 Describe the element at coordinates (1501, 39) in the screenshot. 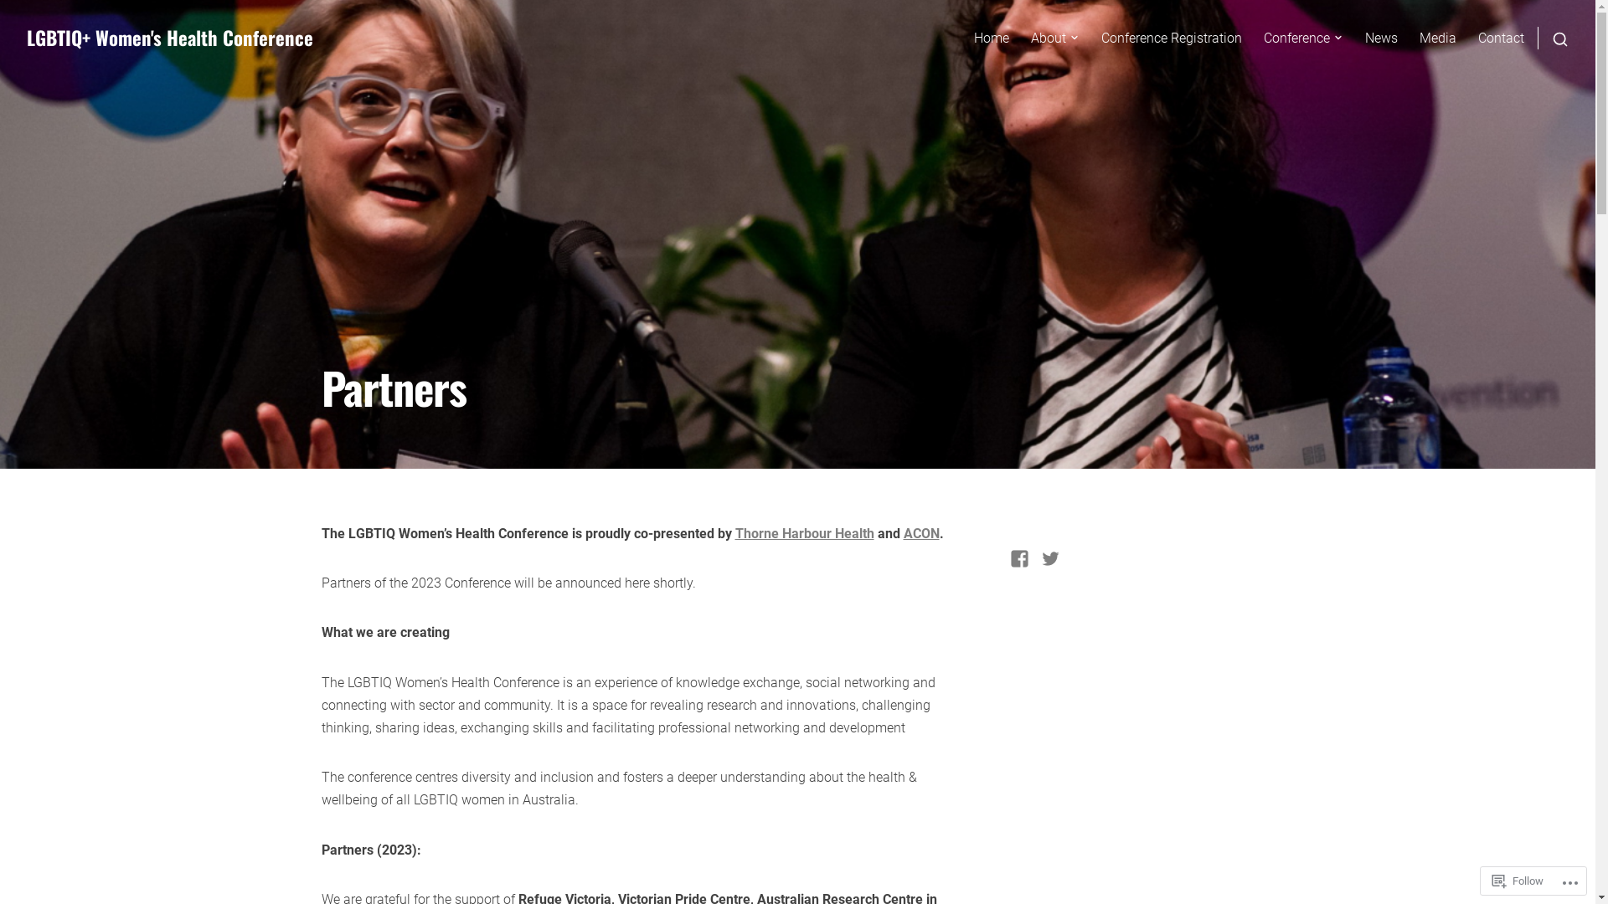

I see `Contact` at that location.